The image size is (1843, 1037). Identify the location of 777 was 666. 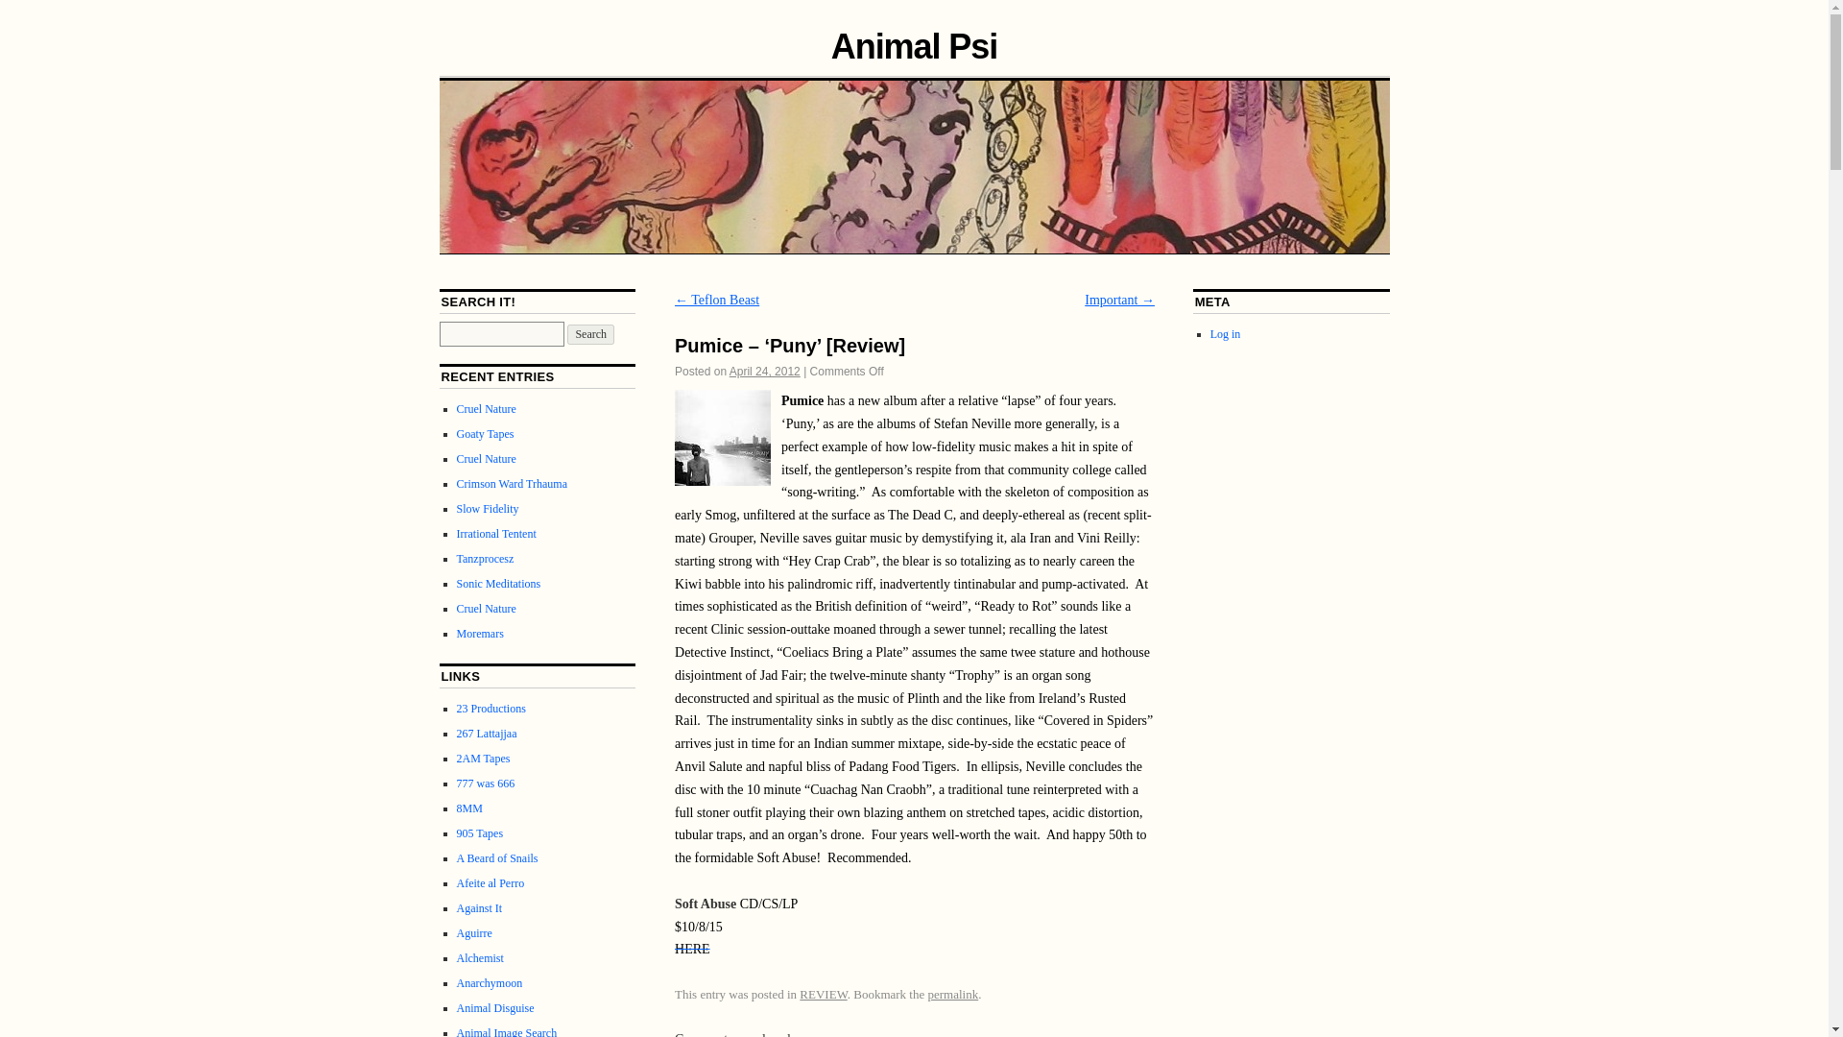
(486, 783).